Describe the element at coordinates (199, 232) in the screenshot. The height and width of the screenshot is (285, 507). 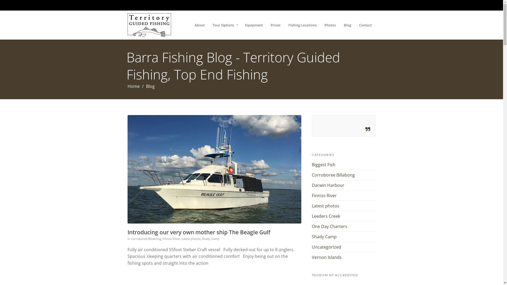
I see `Introducing our very own mother ship The Beagle Gulf` at that location.